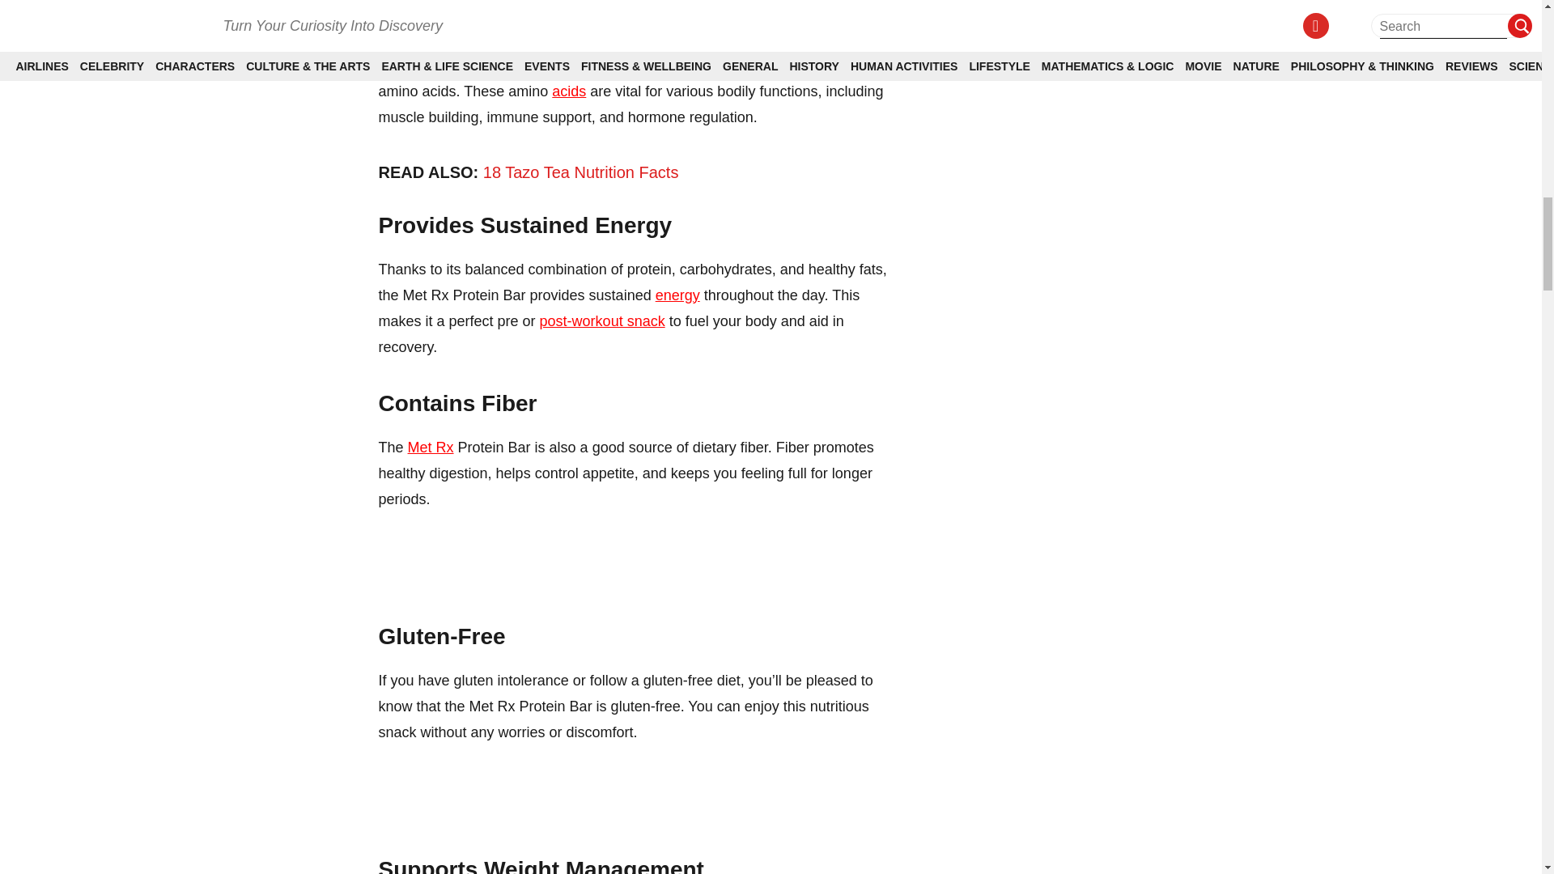  I want to click on Protein, so click(481, 65).